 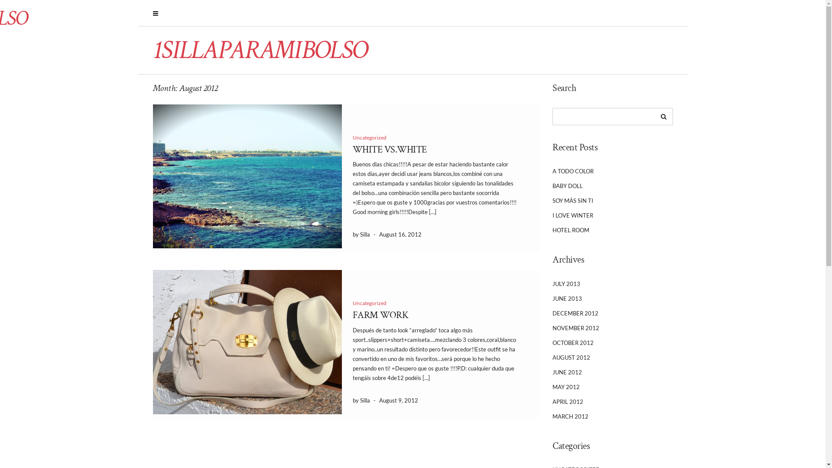 I want to click on MAY 2012, so click(x=566, y=387).